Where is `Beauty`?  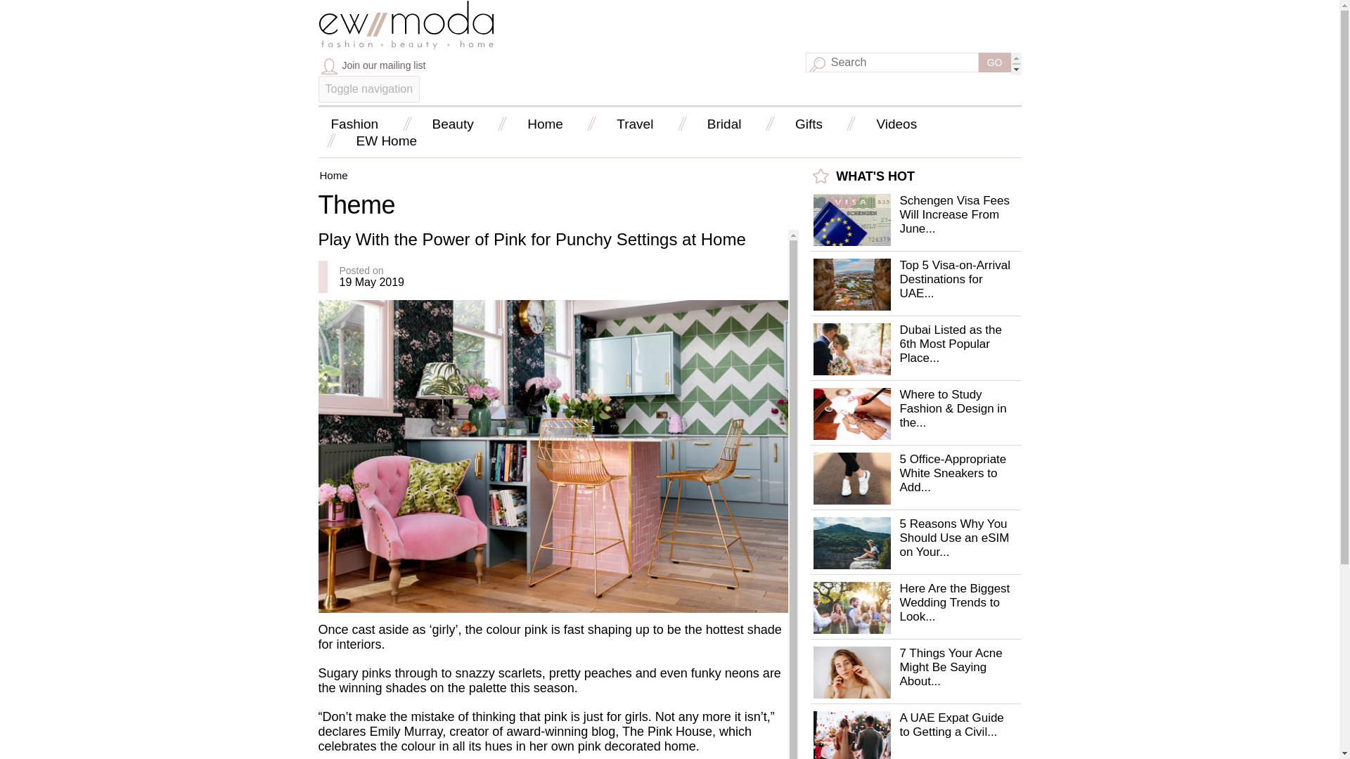
Beauty is located at coordinates (453, 124).